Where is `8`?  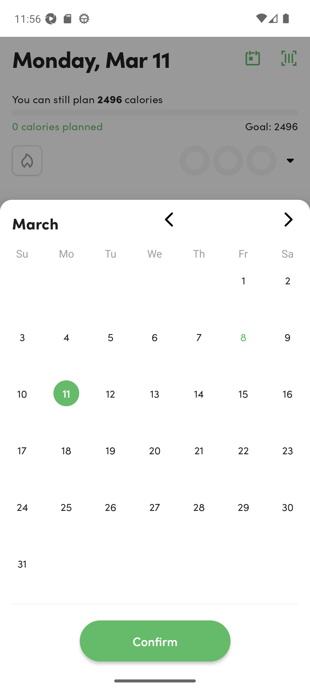 8 is located at coordinates (243, 349).